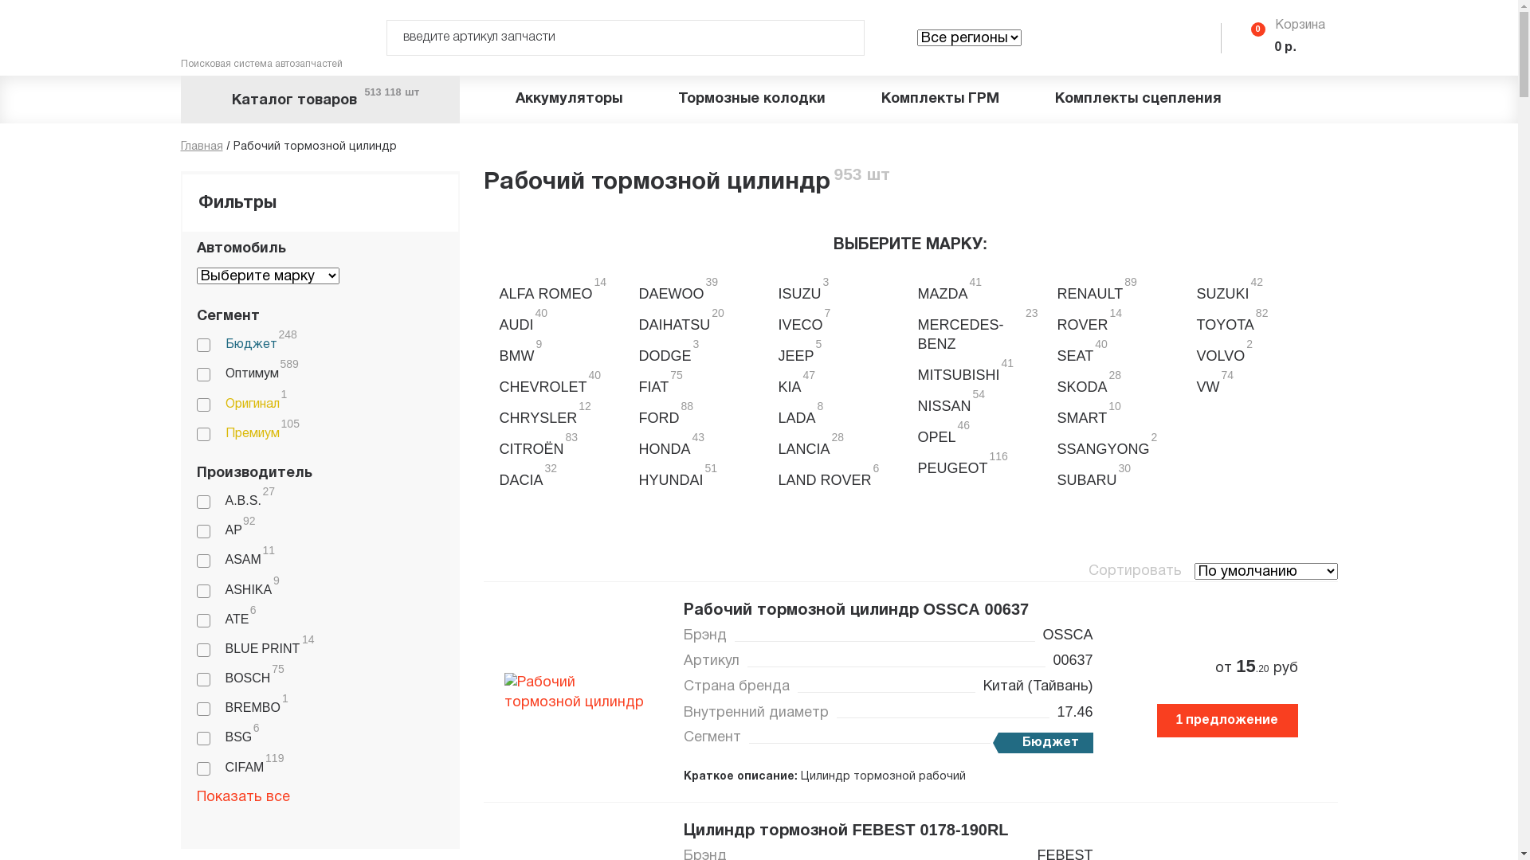 The height and width of the screenshot is (860, 1530). Describe the element at coordinates (701, 352) in the screenshot. I see `DODGE
3` at that location.